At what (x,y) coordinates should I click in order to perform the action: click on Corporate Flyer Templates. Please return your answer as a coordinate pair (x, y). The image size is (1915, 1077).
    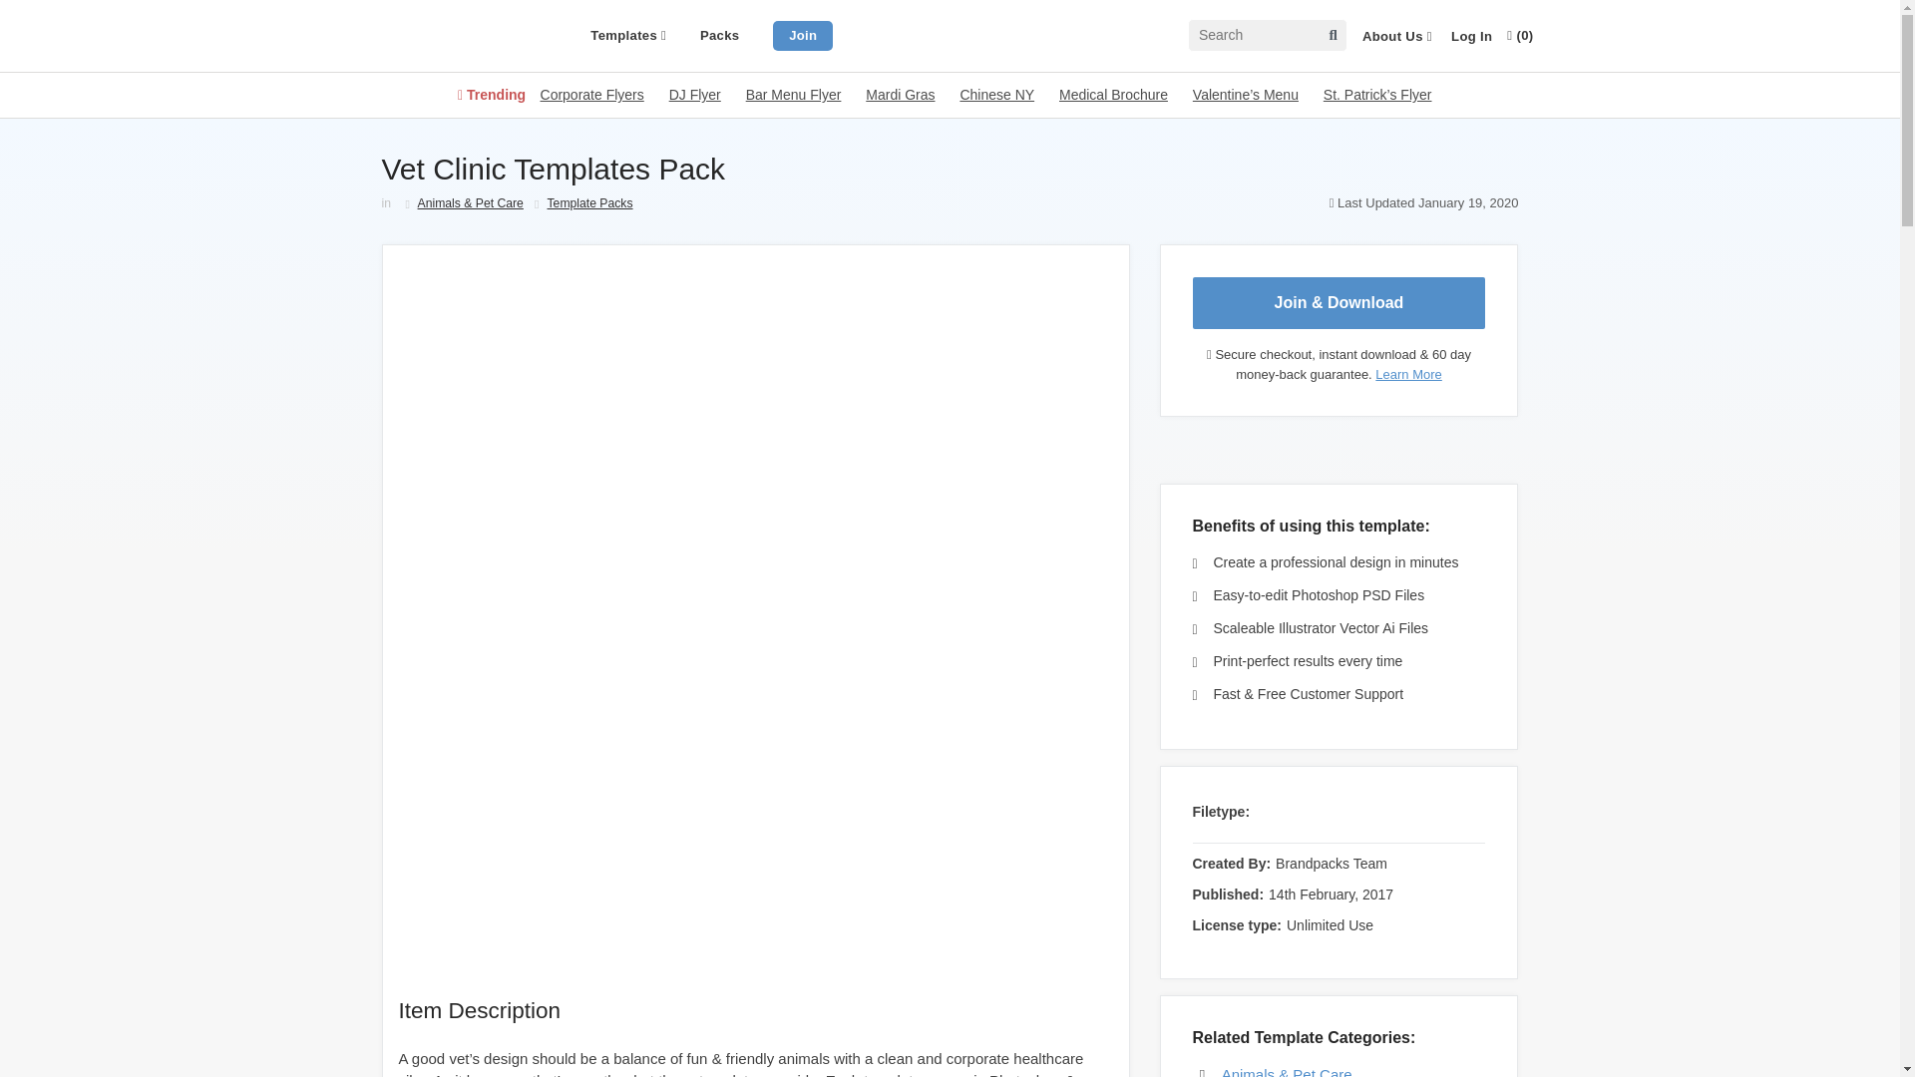
    Looking at the image, I should click on (591, 94).